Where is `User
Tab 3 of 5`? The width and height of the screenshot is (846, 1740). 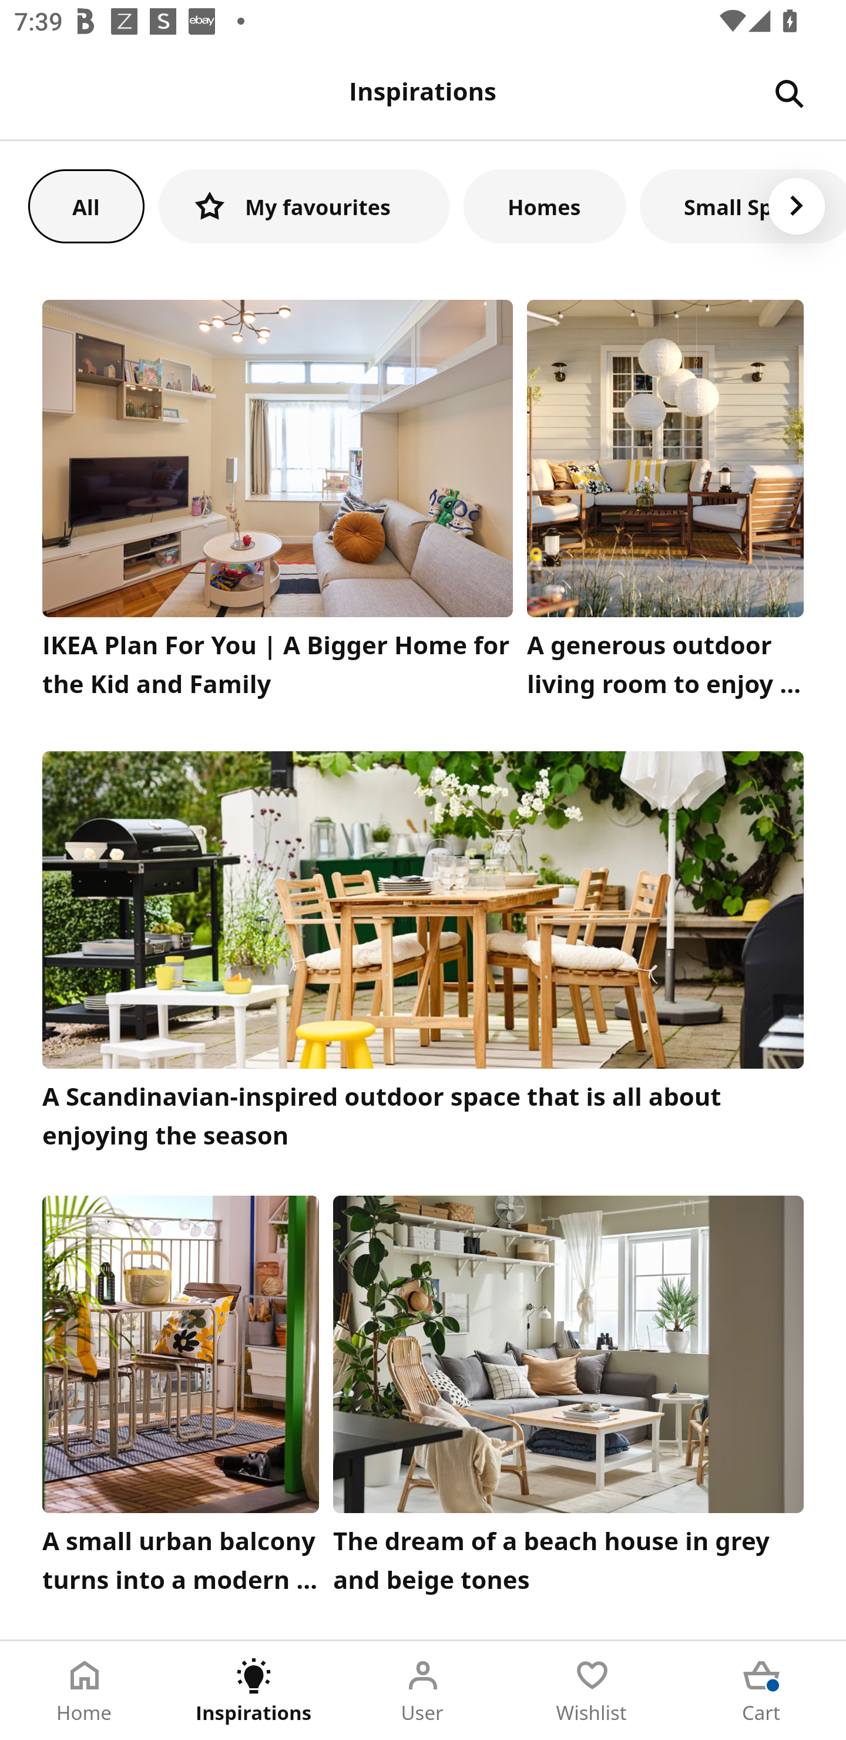
User
Tab 3 of 5 is located at coordinates (423, 1691).